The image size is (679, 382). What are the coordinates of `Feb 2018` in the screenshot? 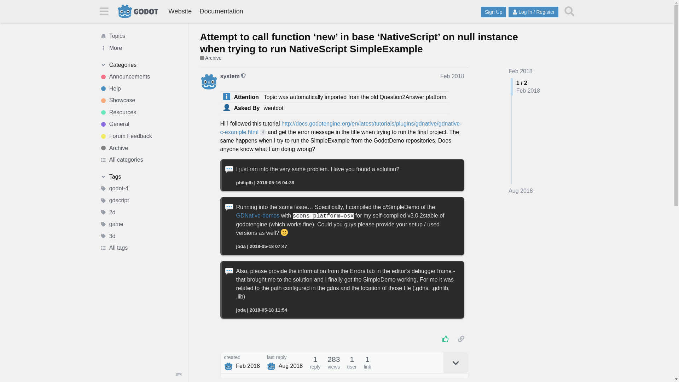 It's located at (521, 71).